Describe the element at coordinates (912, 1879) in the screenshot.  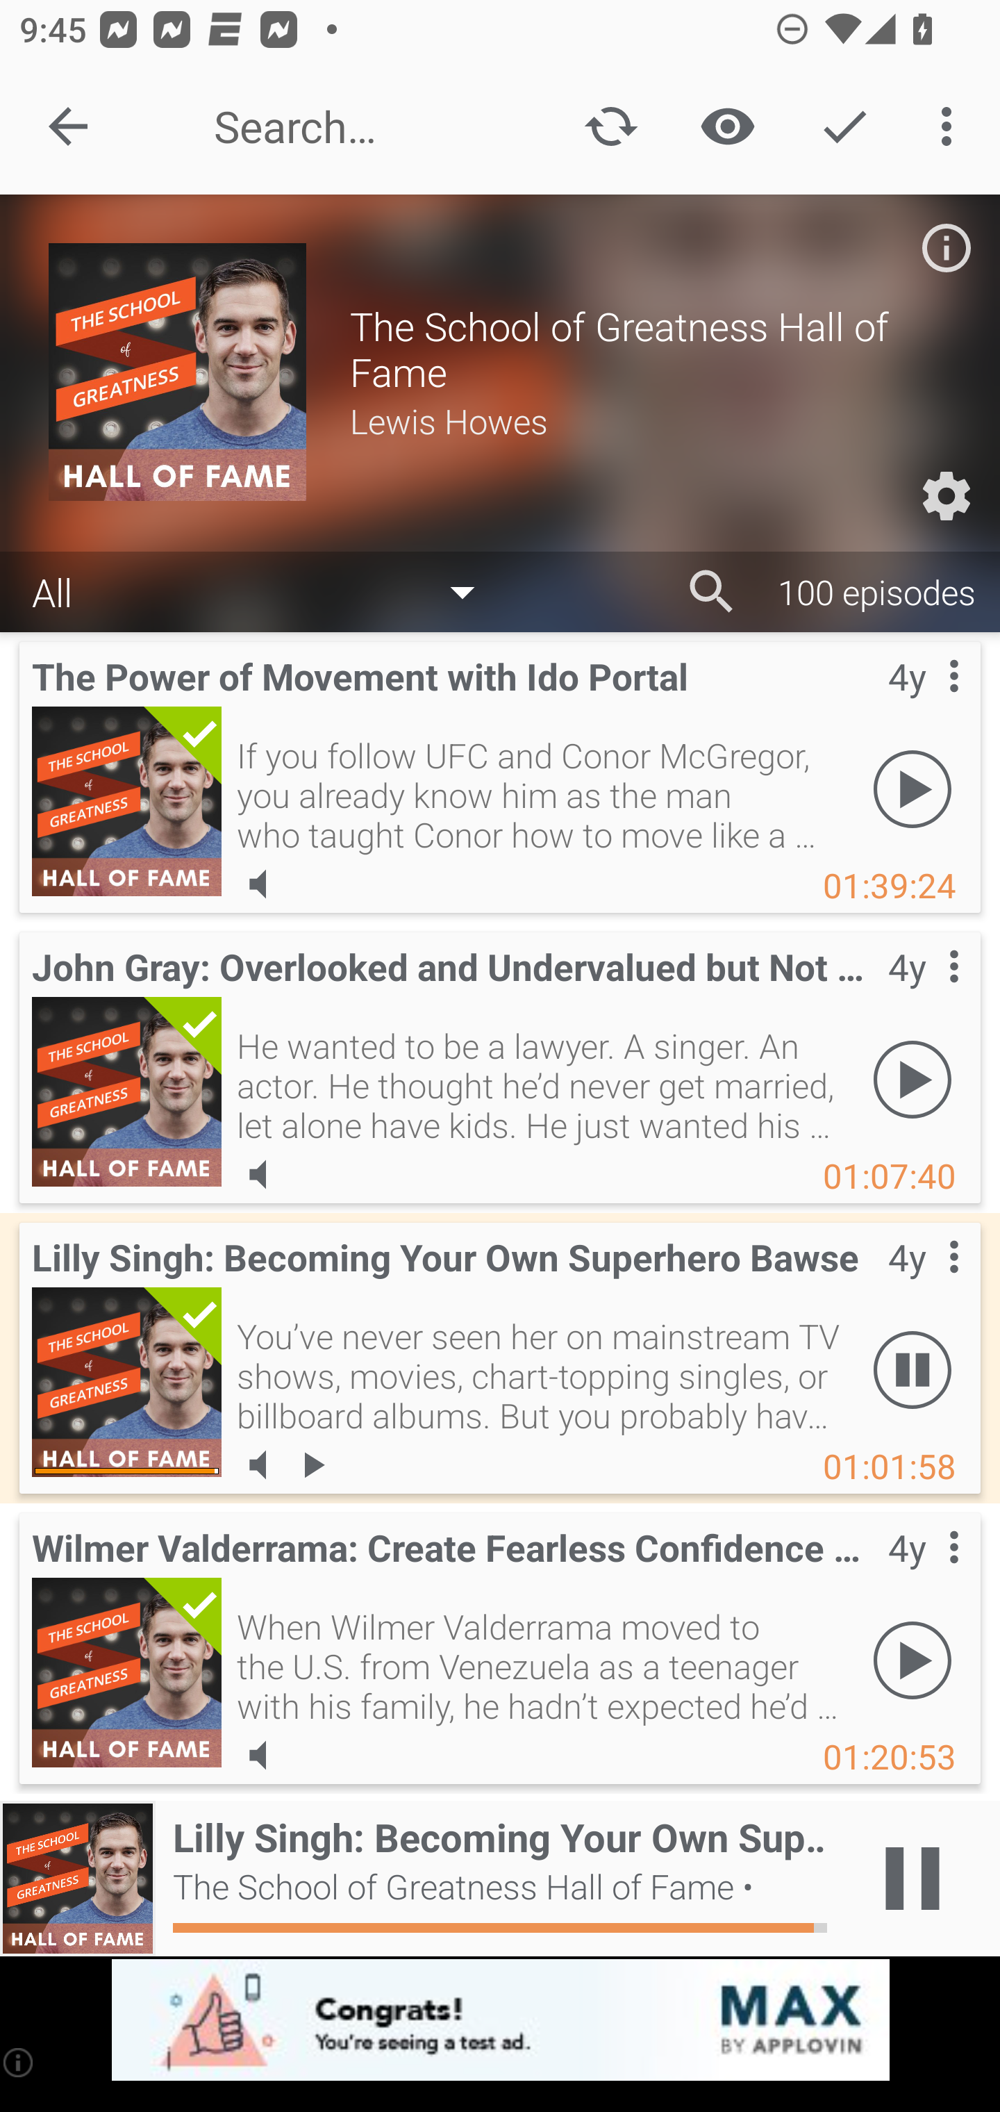
I see `Play / Pause` at that location.